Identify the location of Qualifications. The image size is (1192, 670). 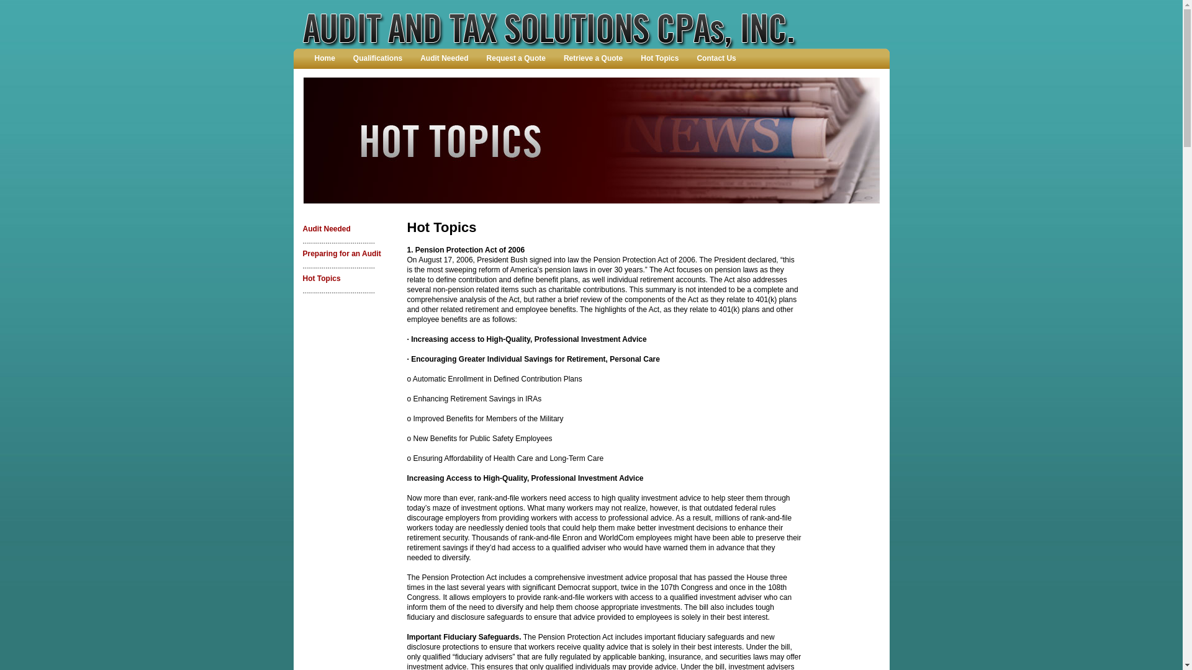
(378, 58).